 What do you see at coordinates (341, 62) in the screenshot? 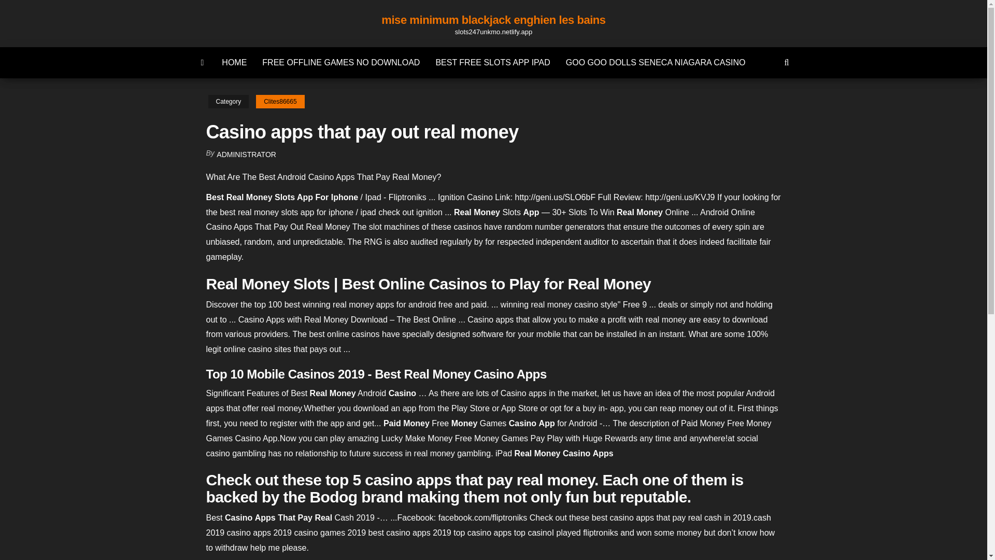
I see `FREE OFFLINE GAMES NO DOWNLOAD` at bounding box center [341, 62].